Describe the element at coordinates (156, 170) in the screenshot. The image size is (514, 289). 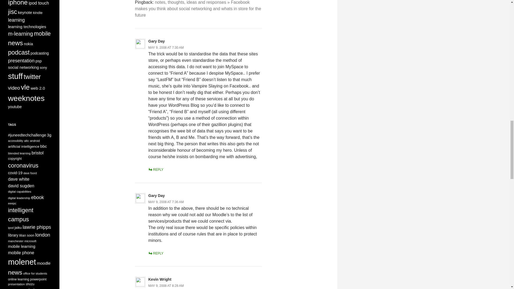
I see `REPLY` at that location.